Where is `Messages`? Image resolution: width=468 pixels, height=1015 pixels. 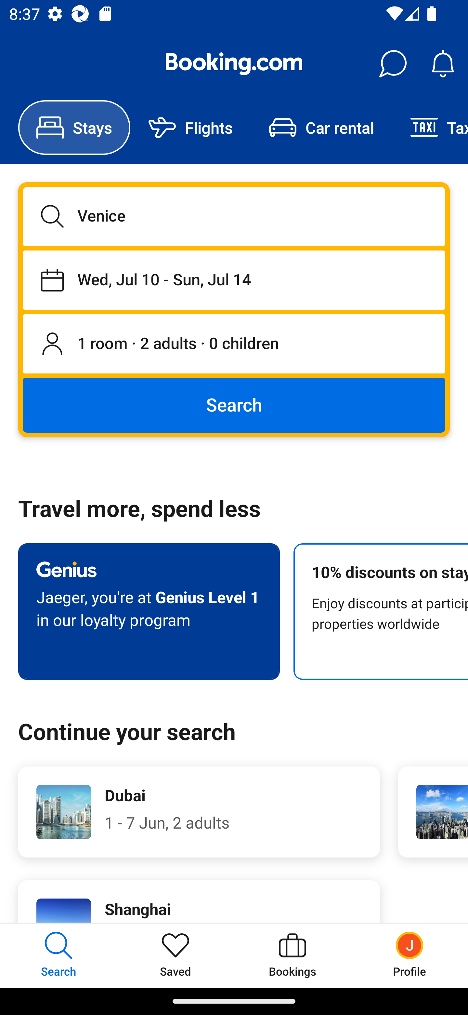
Messages is located at coordinates (393, 64).